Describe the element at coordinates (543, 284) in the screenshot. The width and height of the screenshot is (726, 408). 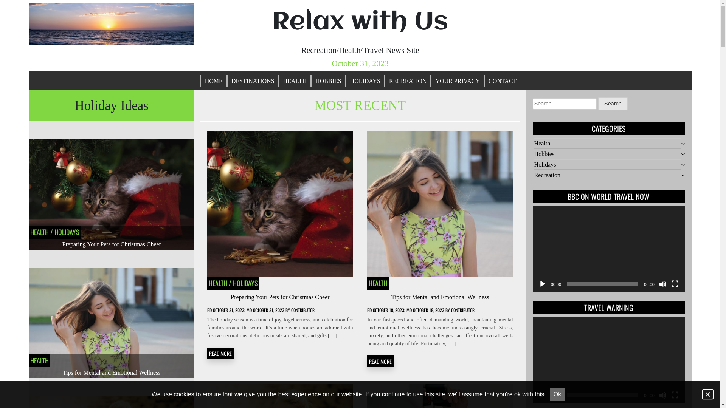
I see `Play` at that location.